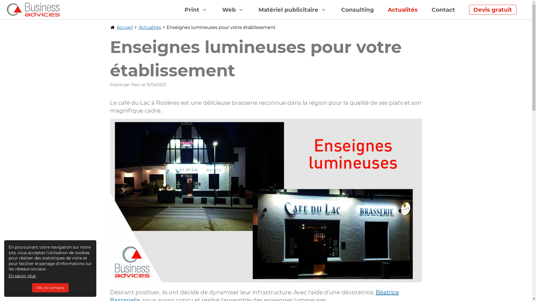  I want to click on Devis gratuit, so click(493, 10).